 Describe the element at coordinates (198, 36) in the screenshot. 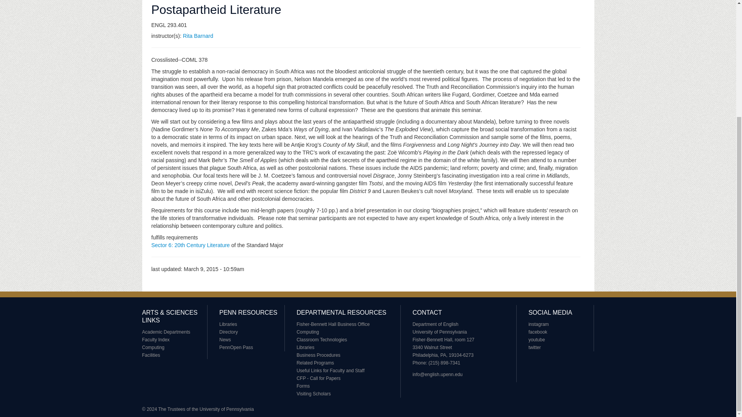

I see `Rita Barnard` at that location.